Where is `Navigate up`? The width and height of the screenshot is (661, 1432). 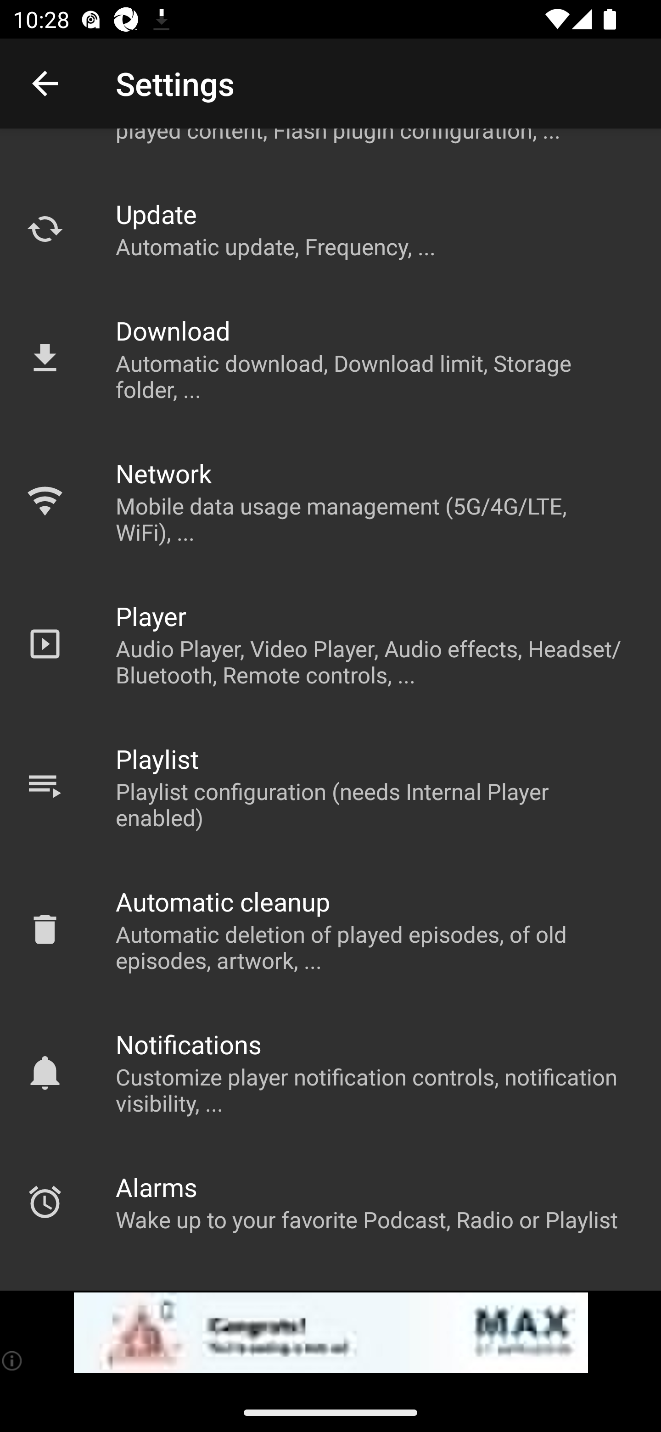 Navigate up is located at coordinates (45, 84).